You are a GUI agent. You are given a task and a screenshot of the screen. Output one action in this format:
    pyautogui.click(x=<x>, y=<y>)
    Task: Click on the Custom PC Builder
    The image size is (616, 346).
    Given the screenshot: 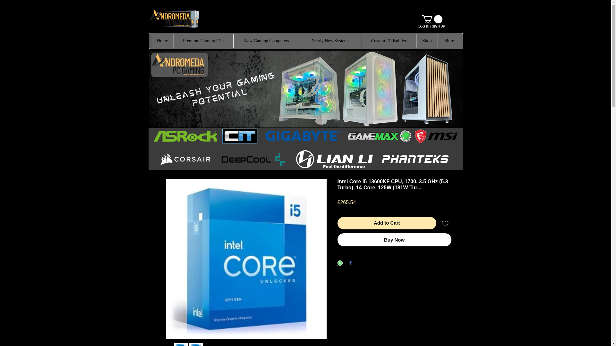 What is the action you would take?
    pyautogui.click(x=389, y=41)
    